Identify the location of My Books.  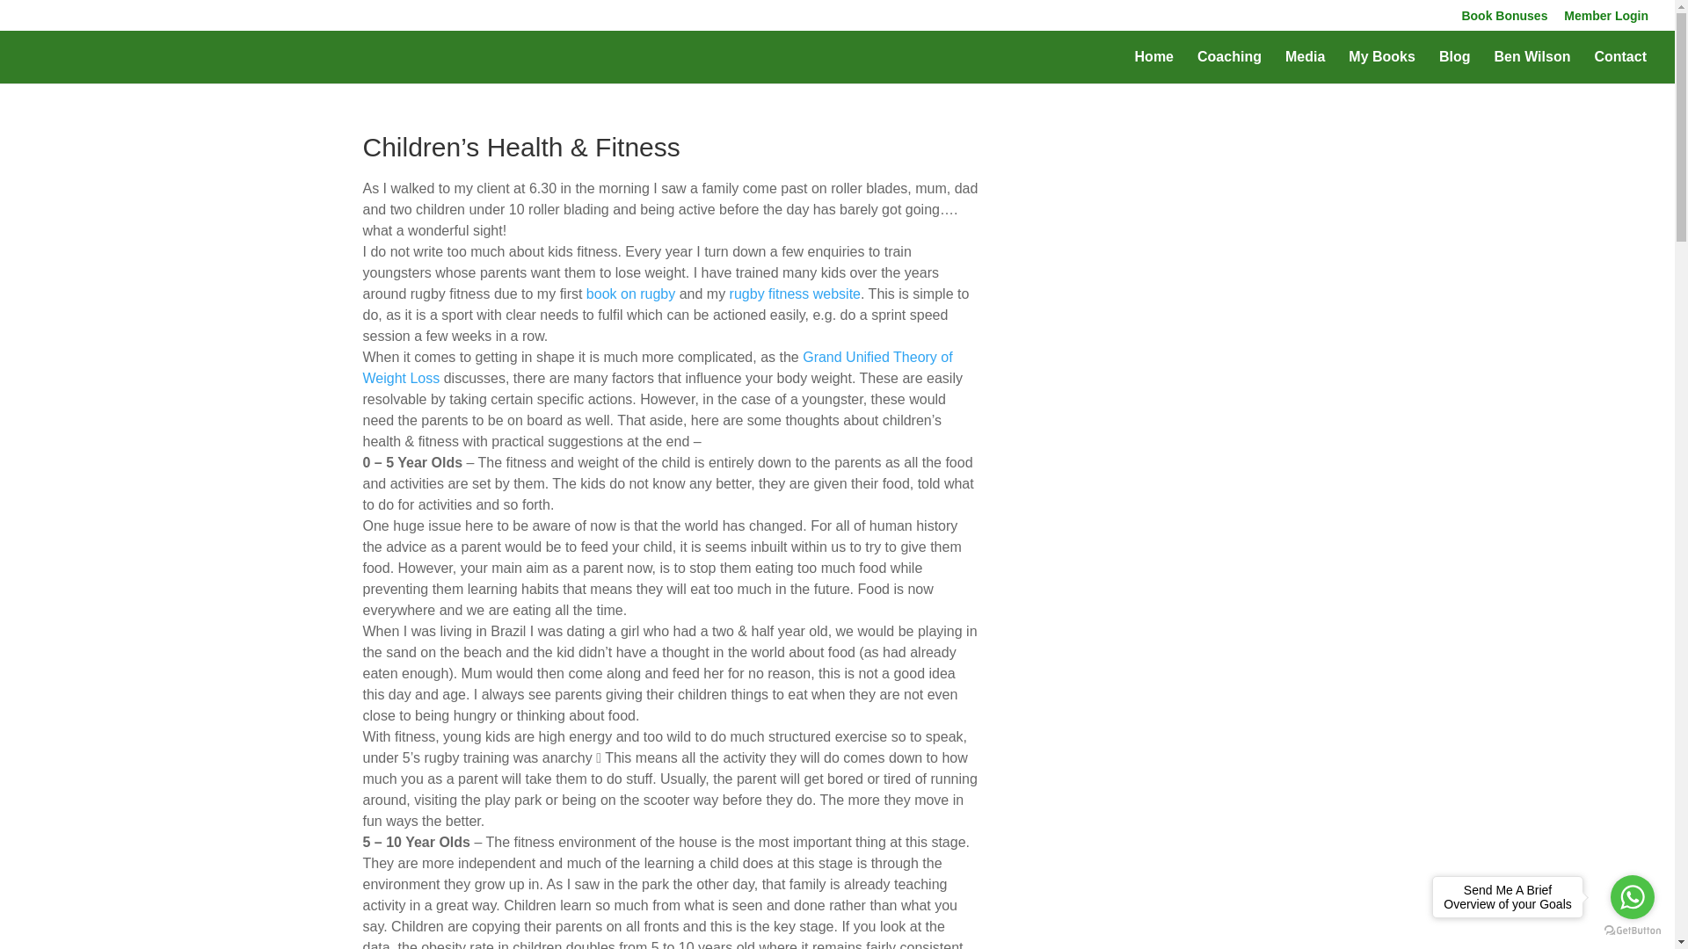
(1382, 67).